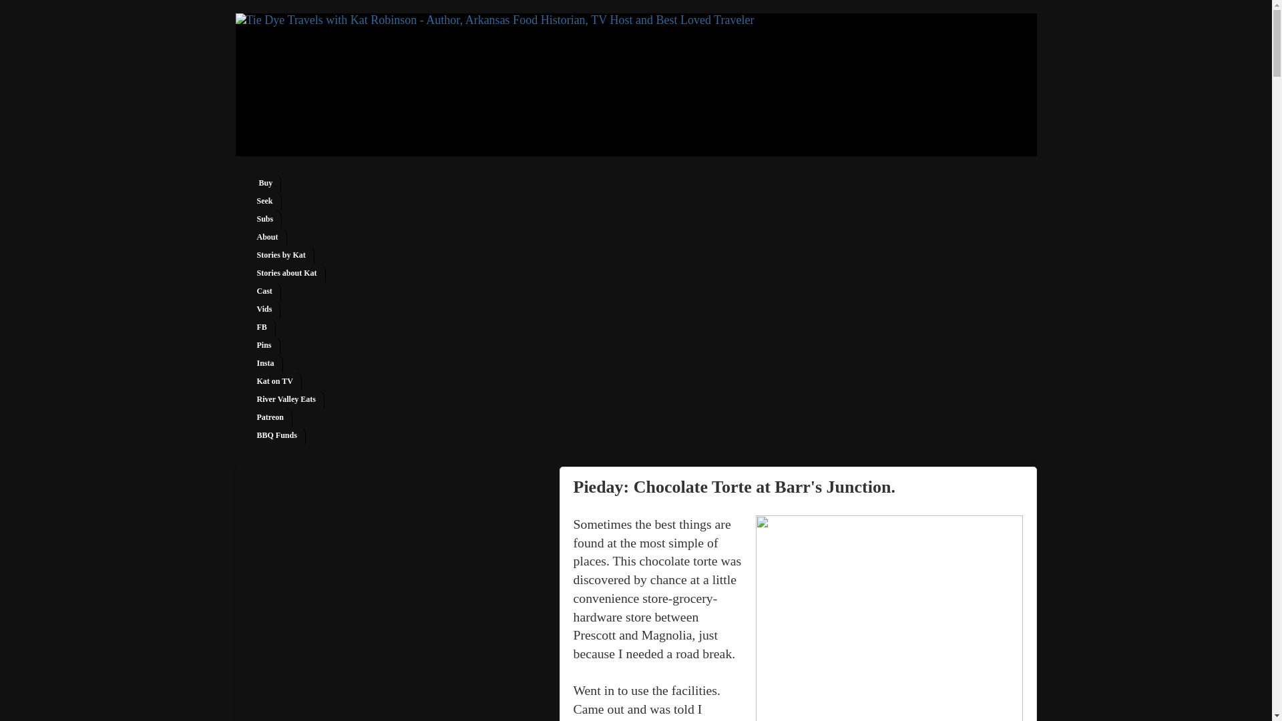  Describe the element at coordinates (262, 327) in the screenshot. I see `FB` at that location.